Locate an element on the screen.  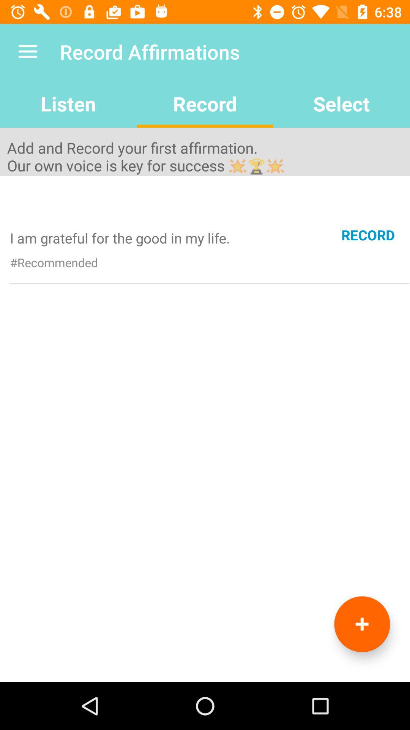
click icon next to record affirmations icon is located at coordinates (28, 52).